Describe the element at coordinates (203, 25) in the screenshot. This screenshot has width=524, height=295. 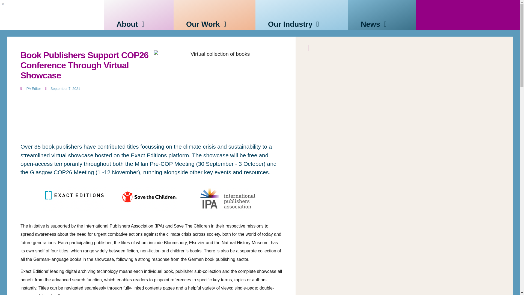
I see `Our Work` at that location.